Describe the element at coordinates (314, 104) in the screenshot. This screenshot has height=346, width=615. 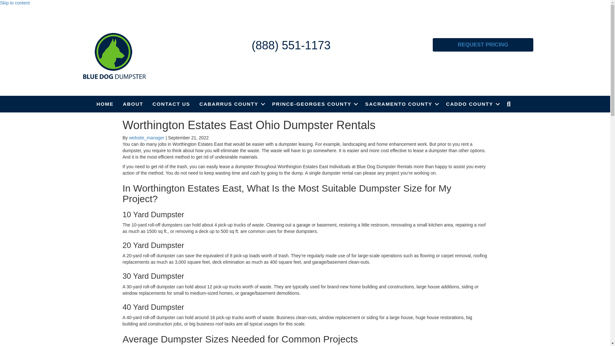
I see `PRINCE-GEORGES COUNTY` at that location.